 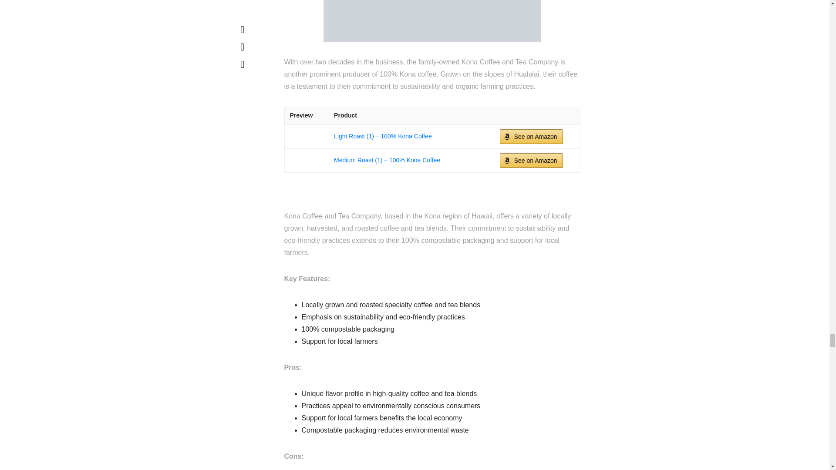 I want to click on See on Amazon, so click(x=531, y=137).